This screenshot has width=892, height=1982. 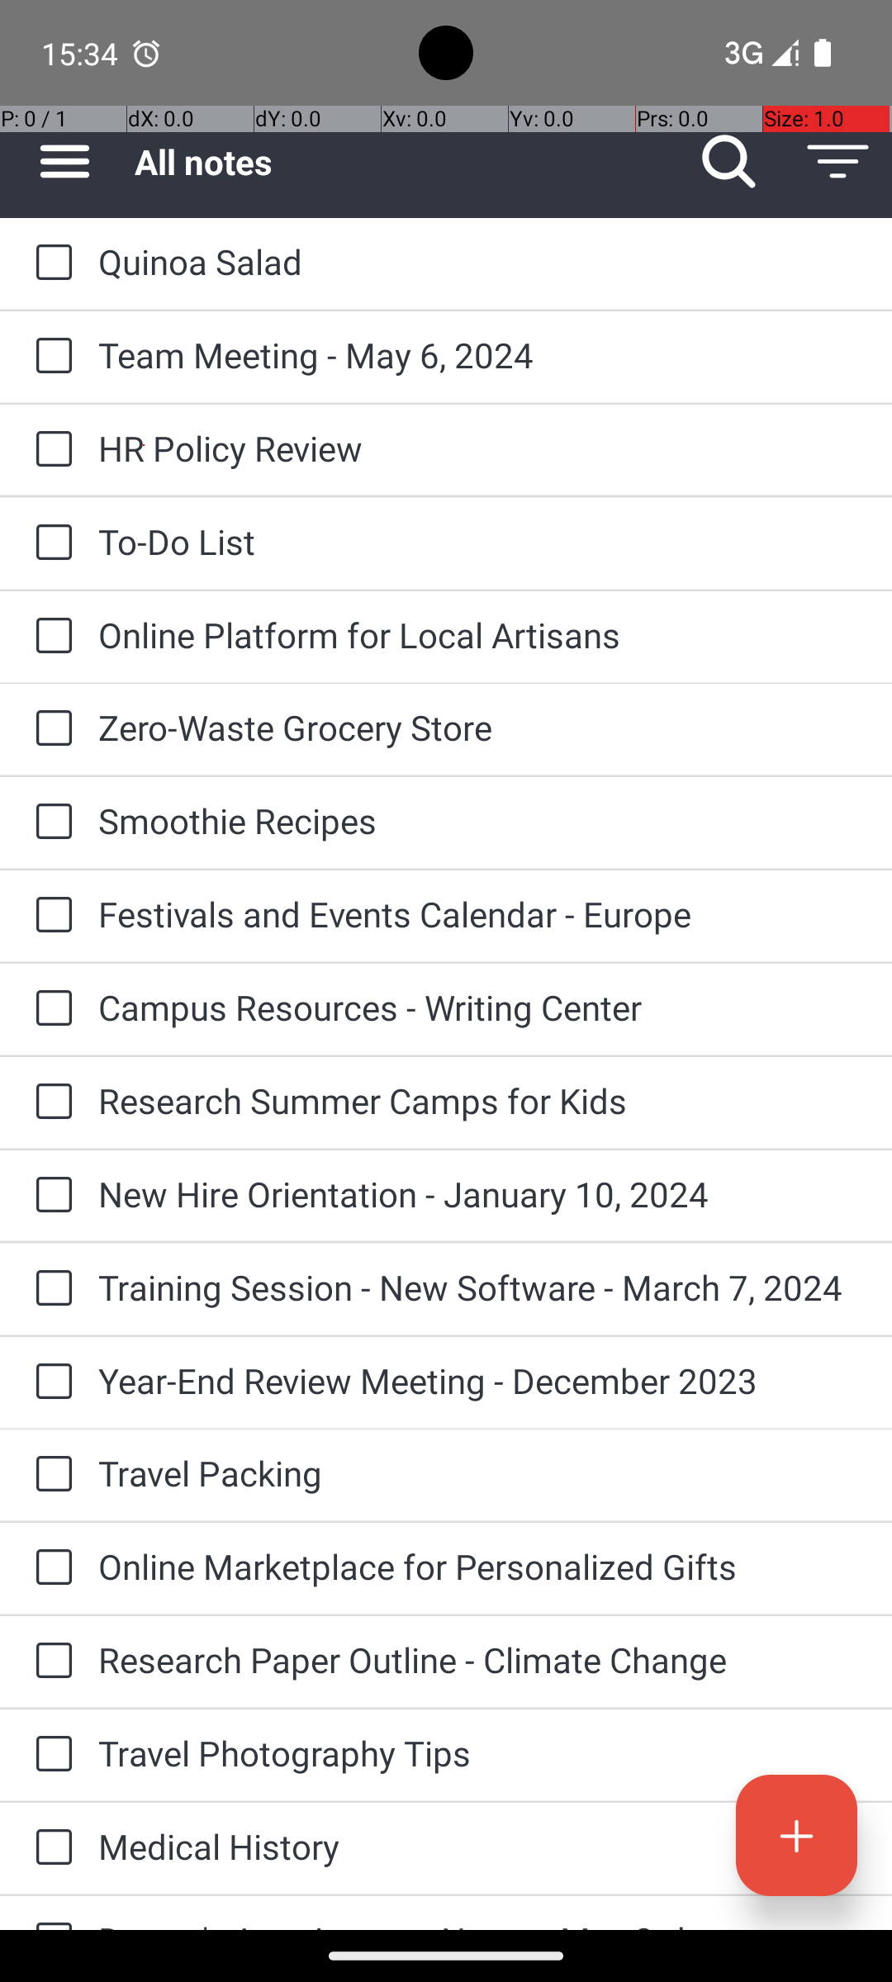 What do you see at coordinates (479, 1100) in the screenshot?
I see `Research Summer Camps for Kids` at bounding box center [479, 1100].